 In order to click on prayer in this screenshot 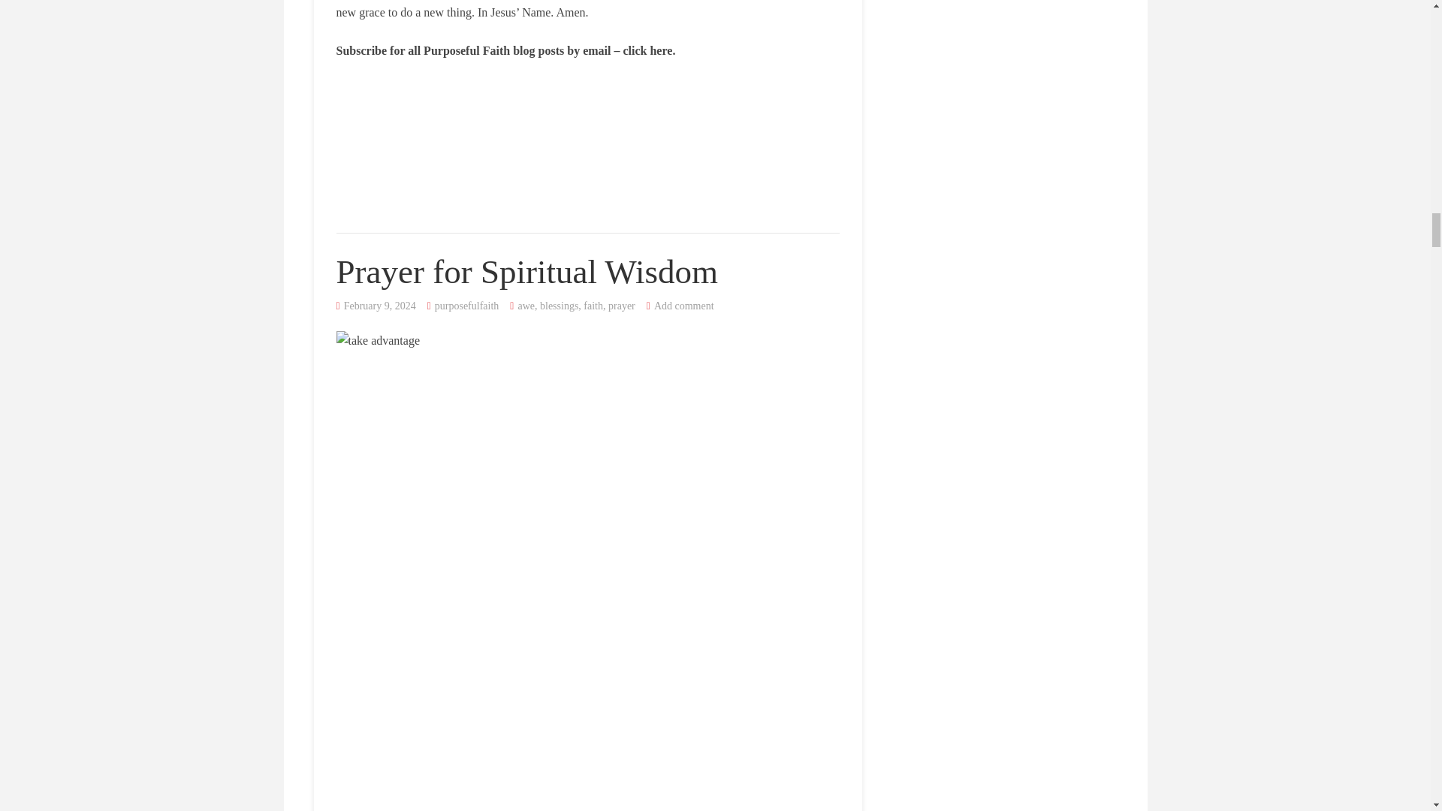, I will do `click(622, 305)`.